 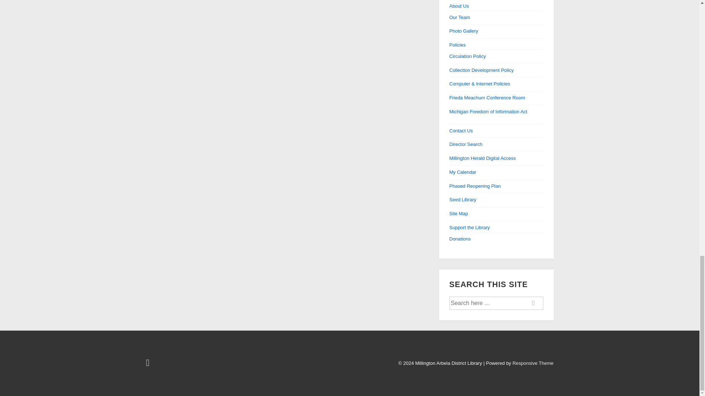 What do you see at coordinates (496, 45) in the screenshot?
I see `Policies` at bounding box center [496, 45].